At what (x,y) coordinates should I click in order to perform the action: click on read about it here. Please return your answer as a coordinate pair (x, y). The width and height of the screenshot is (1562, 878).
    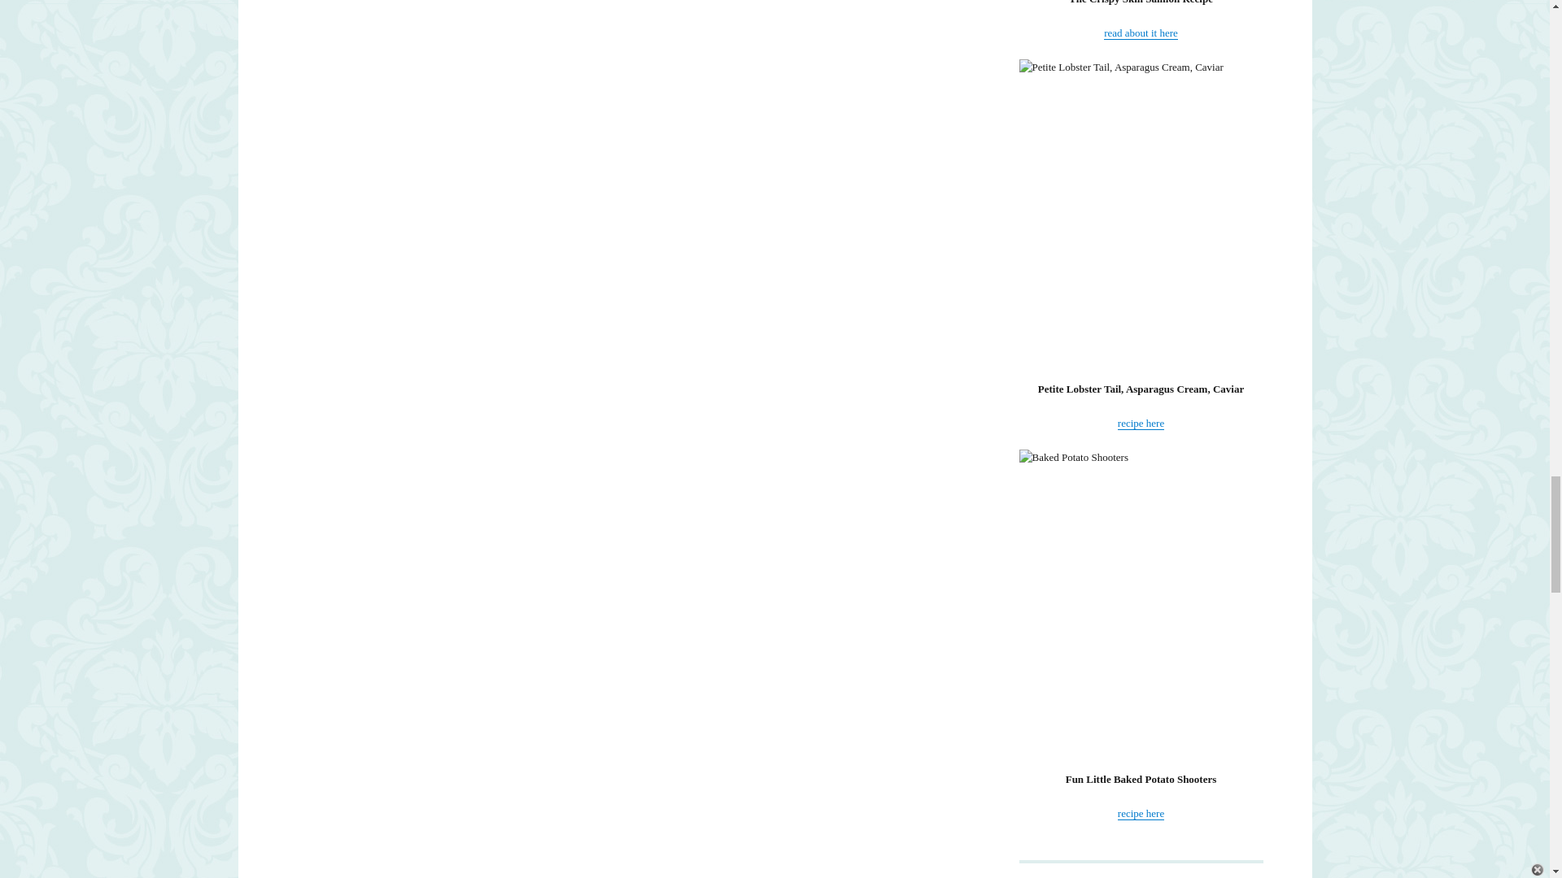
    Looking at the image, I should click on (1141, 33).